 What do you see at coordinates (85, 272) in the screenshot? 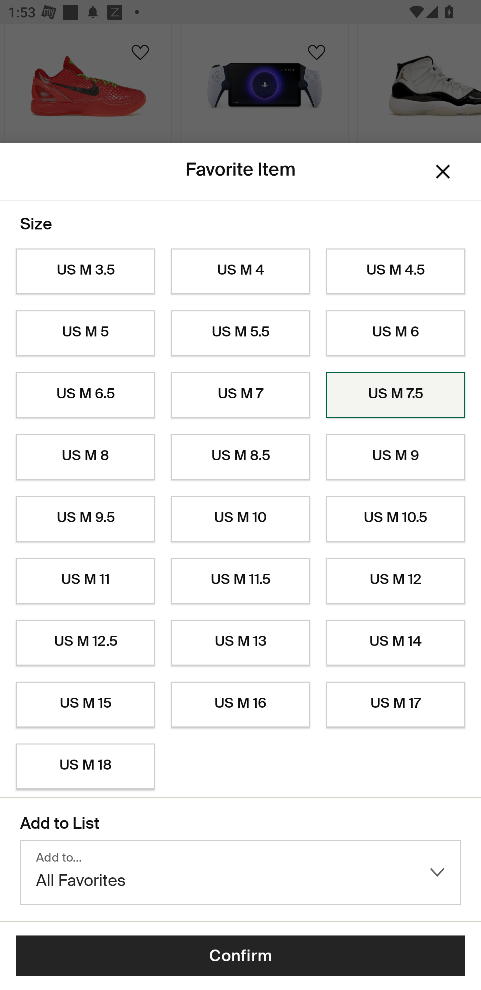
I see `US M 3.5` at bounding box center [85, 272].